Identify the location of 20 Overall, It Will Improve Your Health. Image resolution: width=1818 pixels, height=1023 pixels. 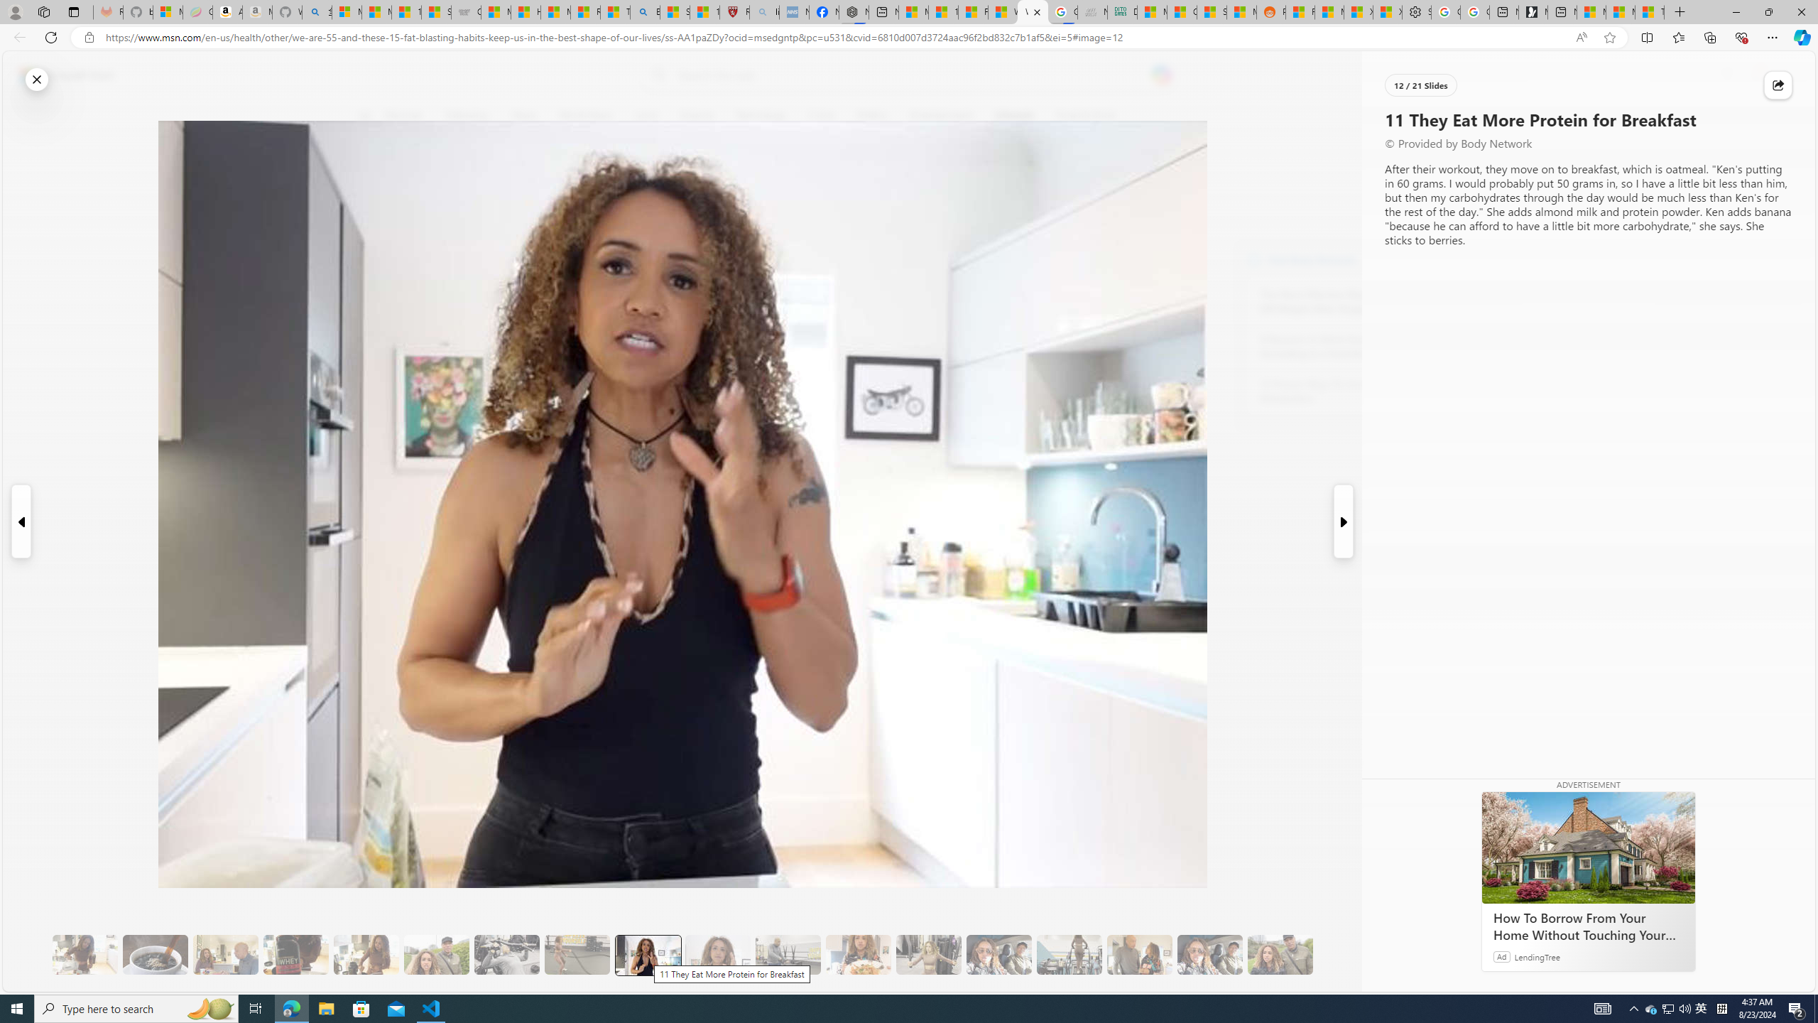
(1280, 955).